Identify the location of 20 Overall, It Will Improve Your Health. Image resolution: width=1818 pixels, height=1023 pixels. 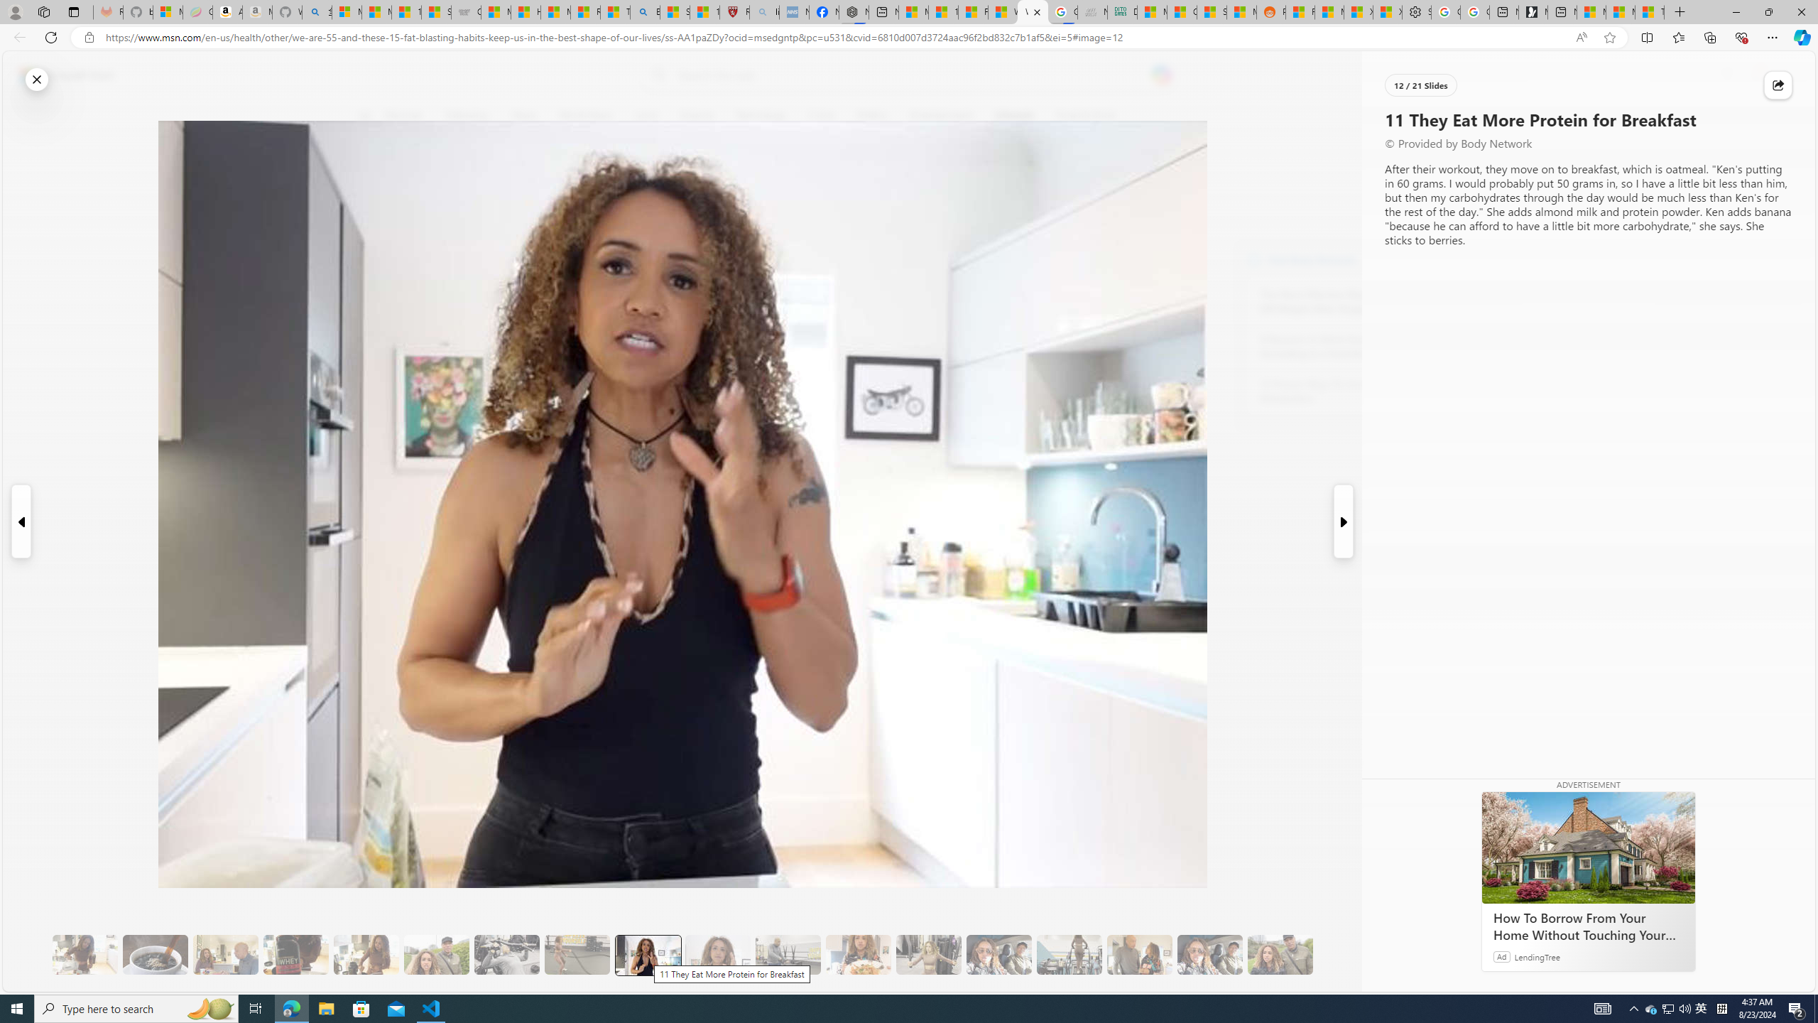
(1280, 955).